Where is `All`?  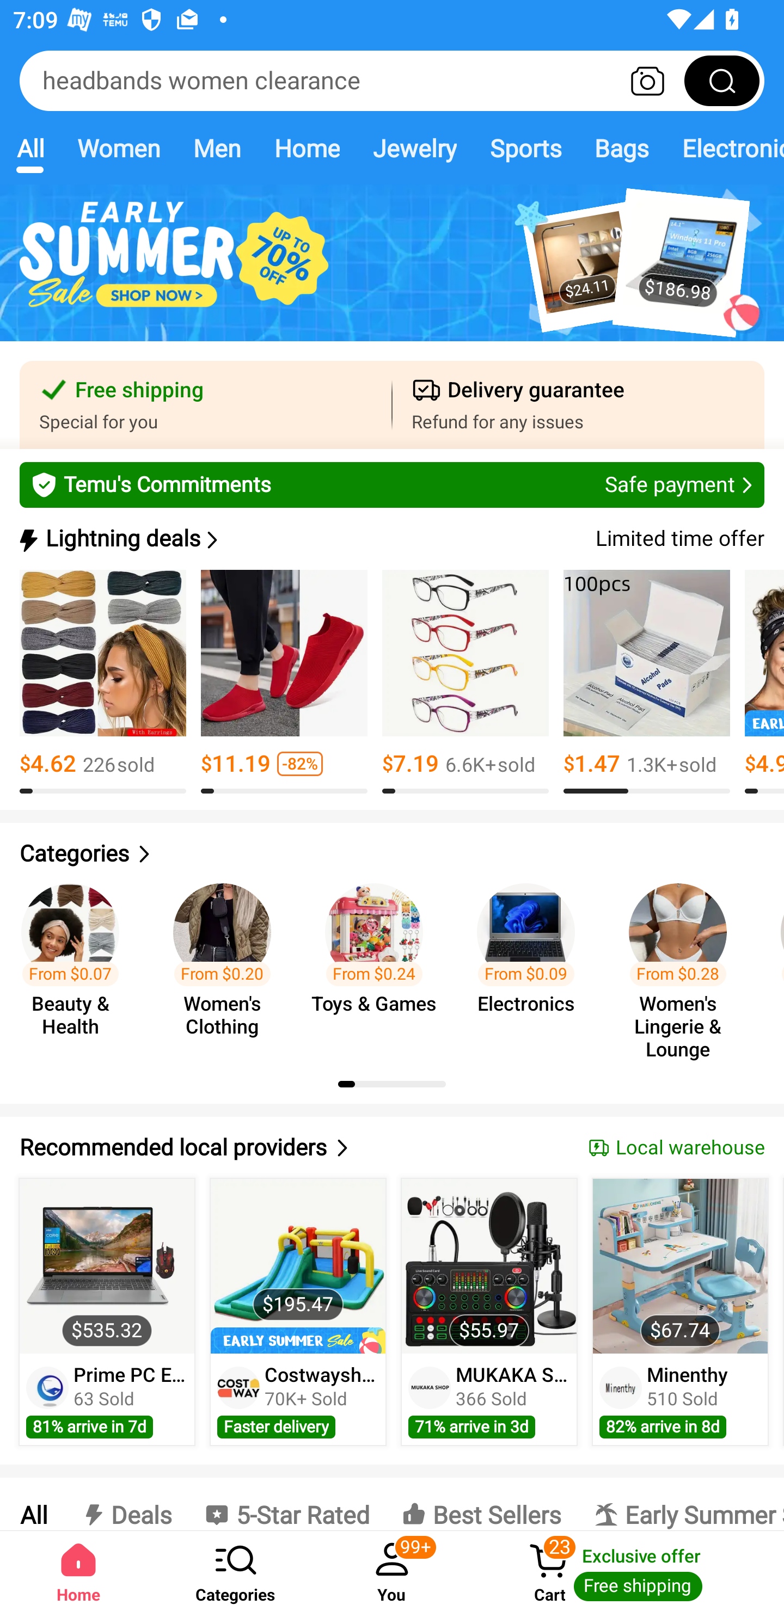 All is located at coordinates (30, 148).